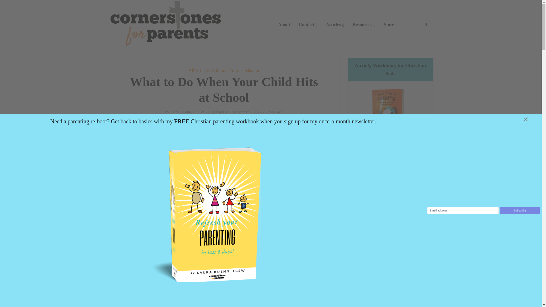 The height and width of the screenshot is (307, 546). What do you see at coordinates (389, 24) in the screenshot?
I see `Store` at bounding box center [389, 24].